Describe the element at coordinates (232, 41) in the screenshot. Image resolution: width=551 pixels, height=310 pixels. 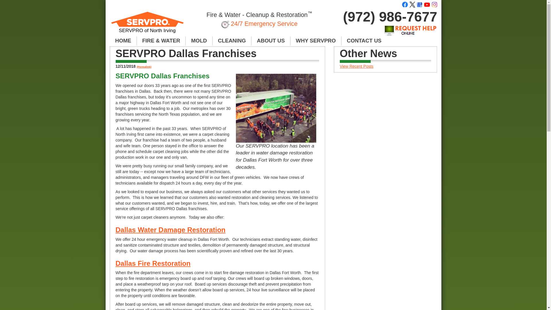
I see `CLEANING` at that location.